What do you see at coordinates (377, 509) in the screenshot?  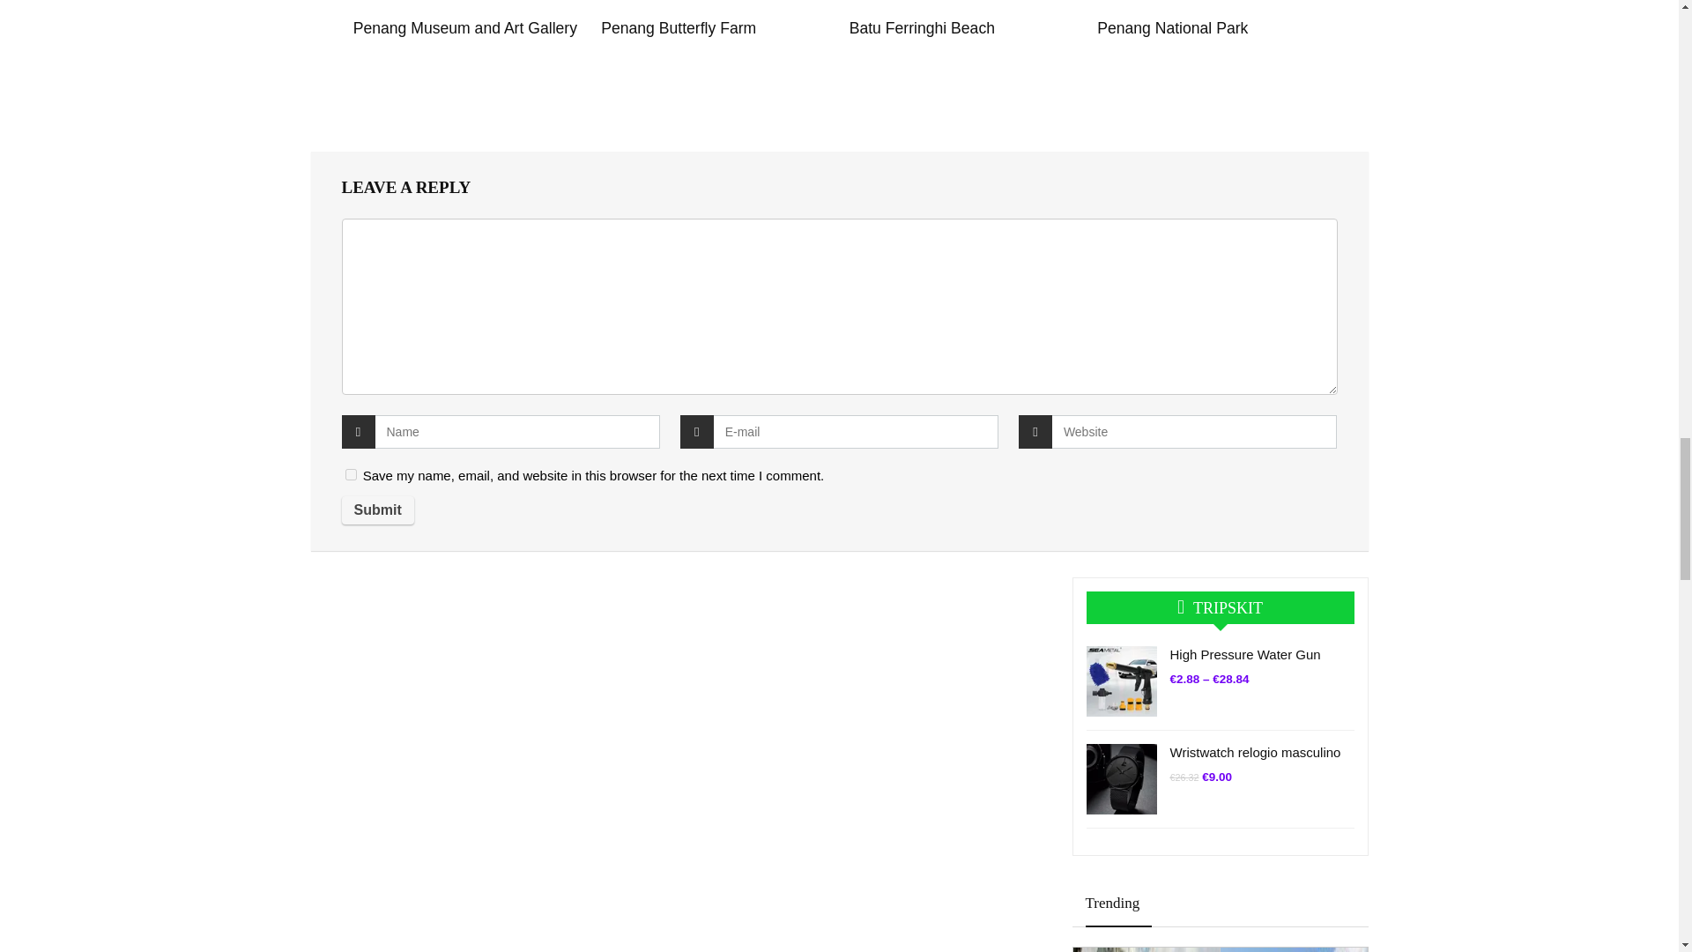 I see `Submit` at bounding box center [377, 509].